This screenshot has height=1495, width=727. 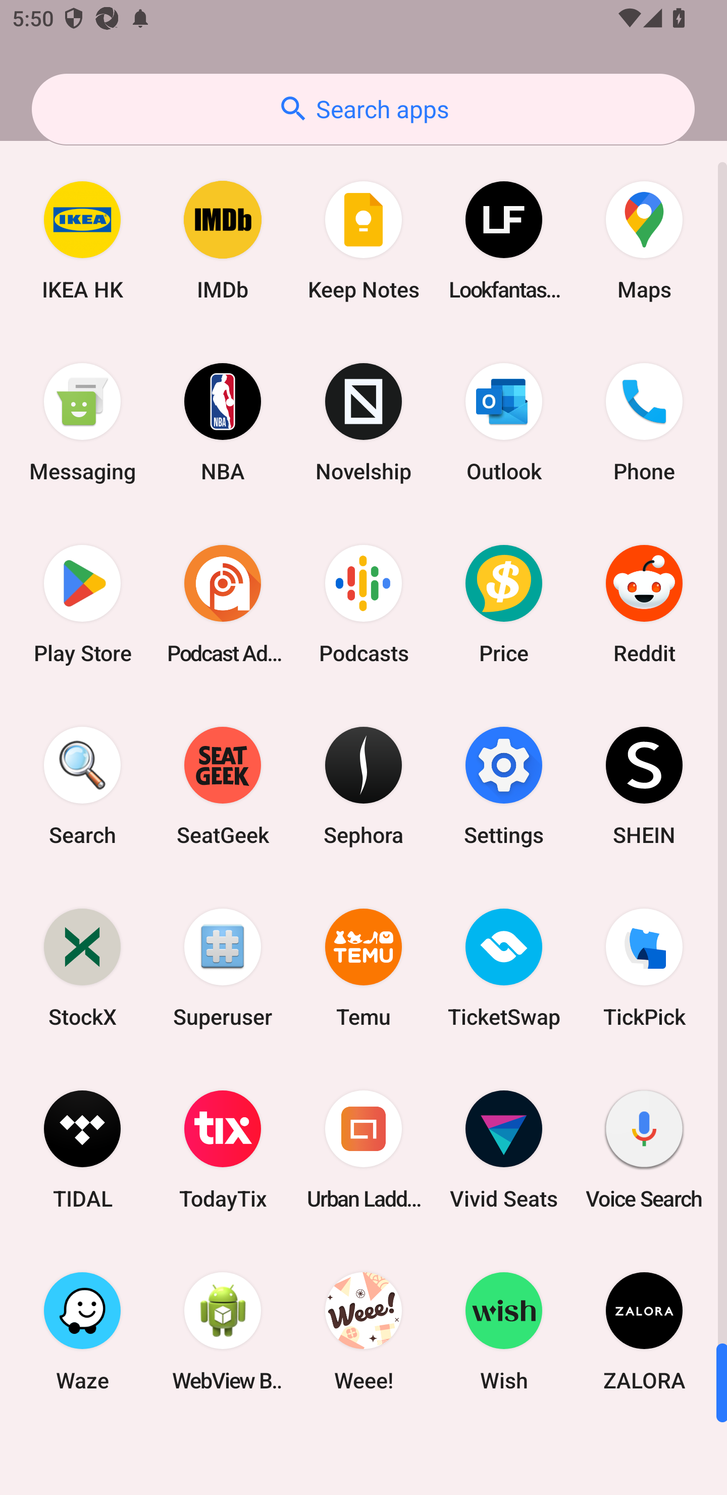 I want to click on Weee!, so click(x=363, y=1331).